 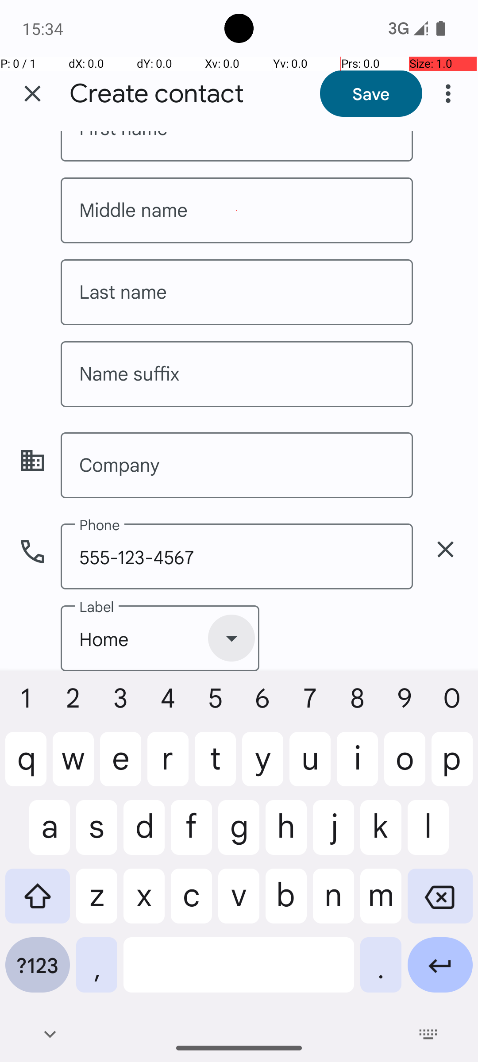 I want to click on i, so click(x=358, y=766).